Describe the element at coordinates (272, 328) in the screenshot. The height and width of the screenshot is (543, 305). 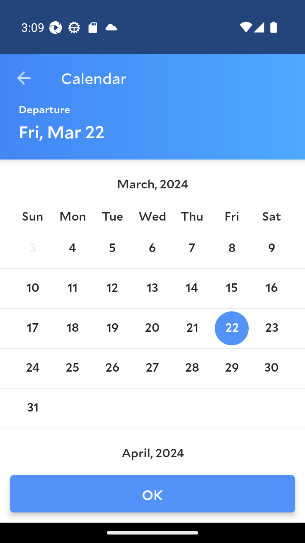
I see `23` at that location.